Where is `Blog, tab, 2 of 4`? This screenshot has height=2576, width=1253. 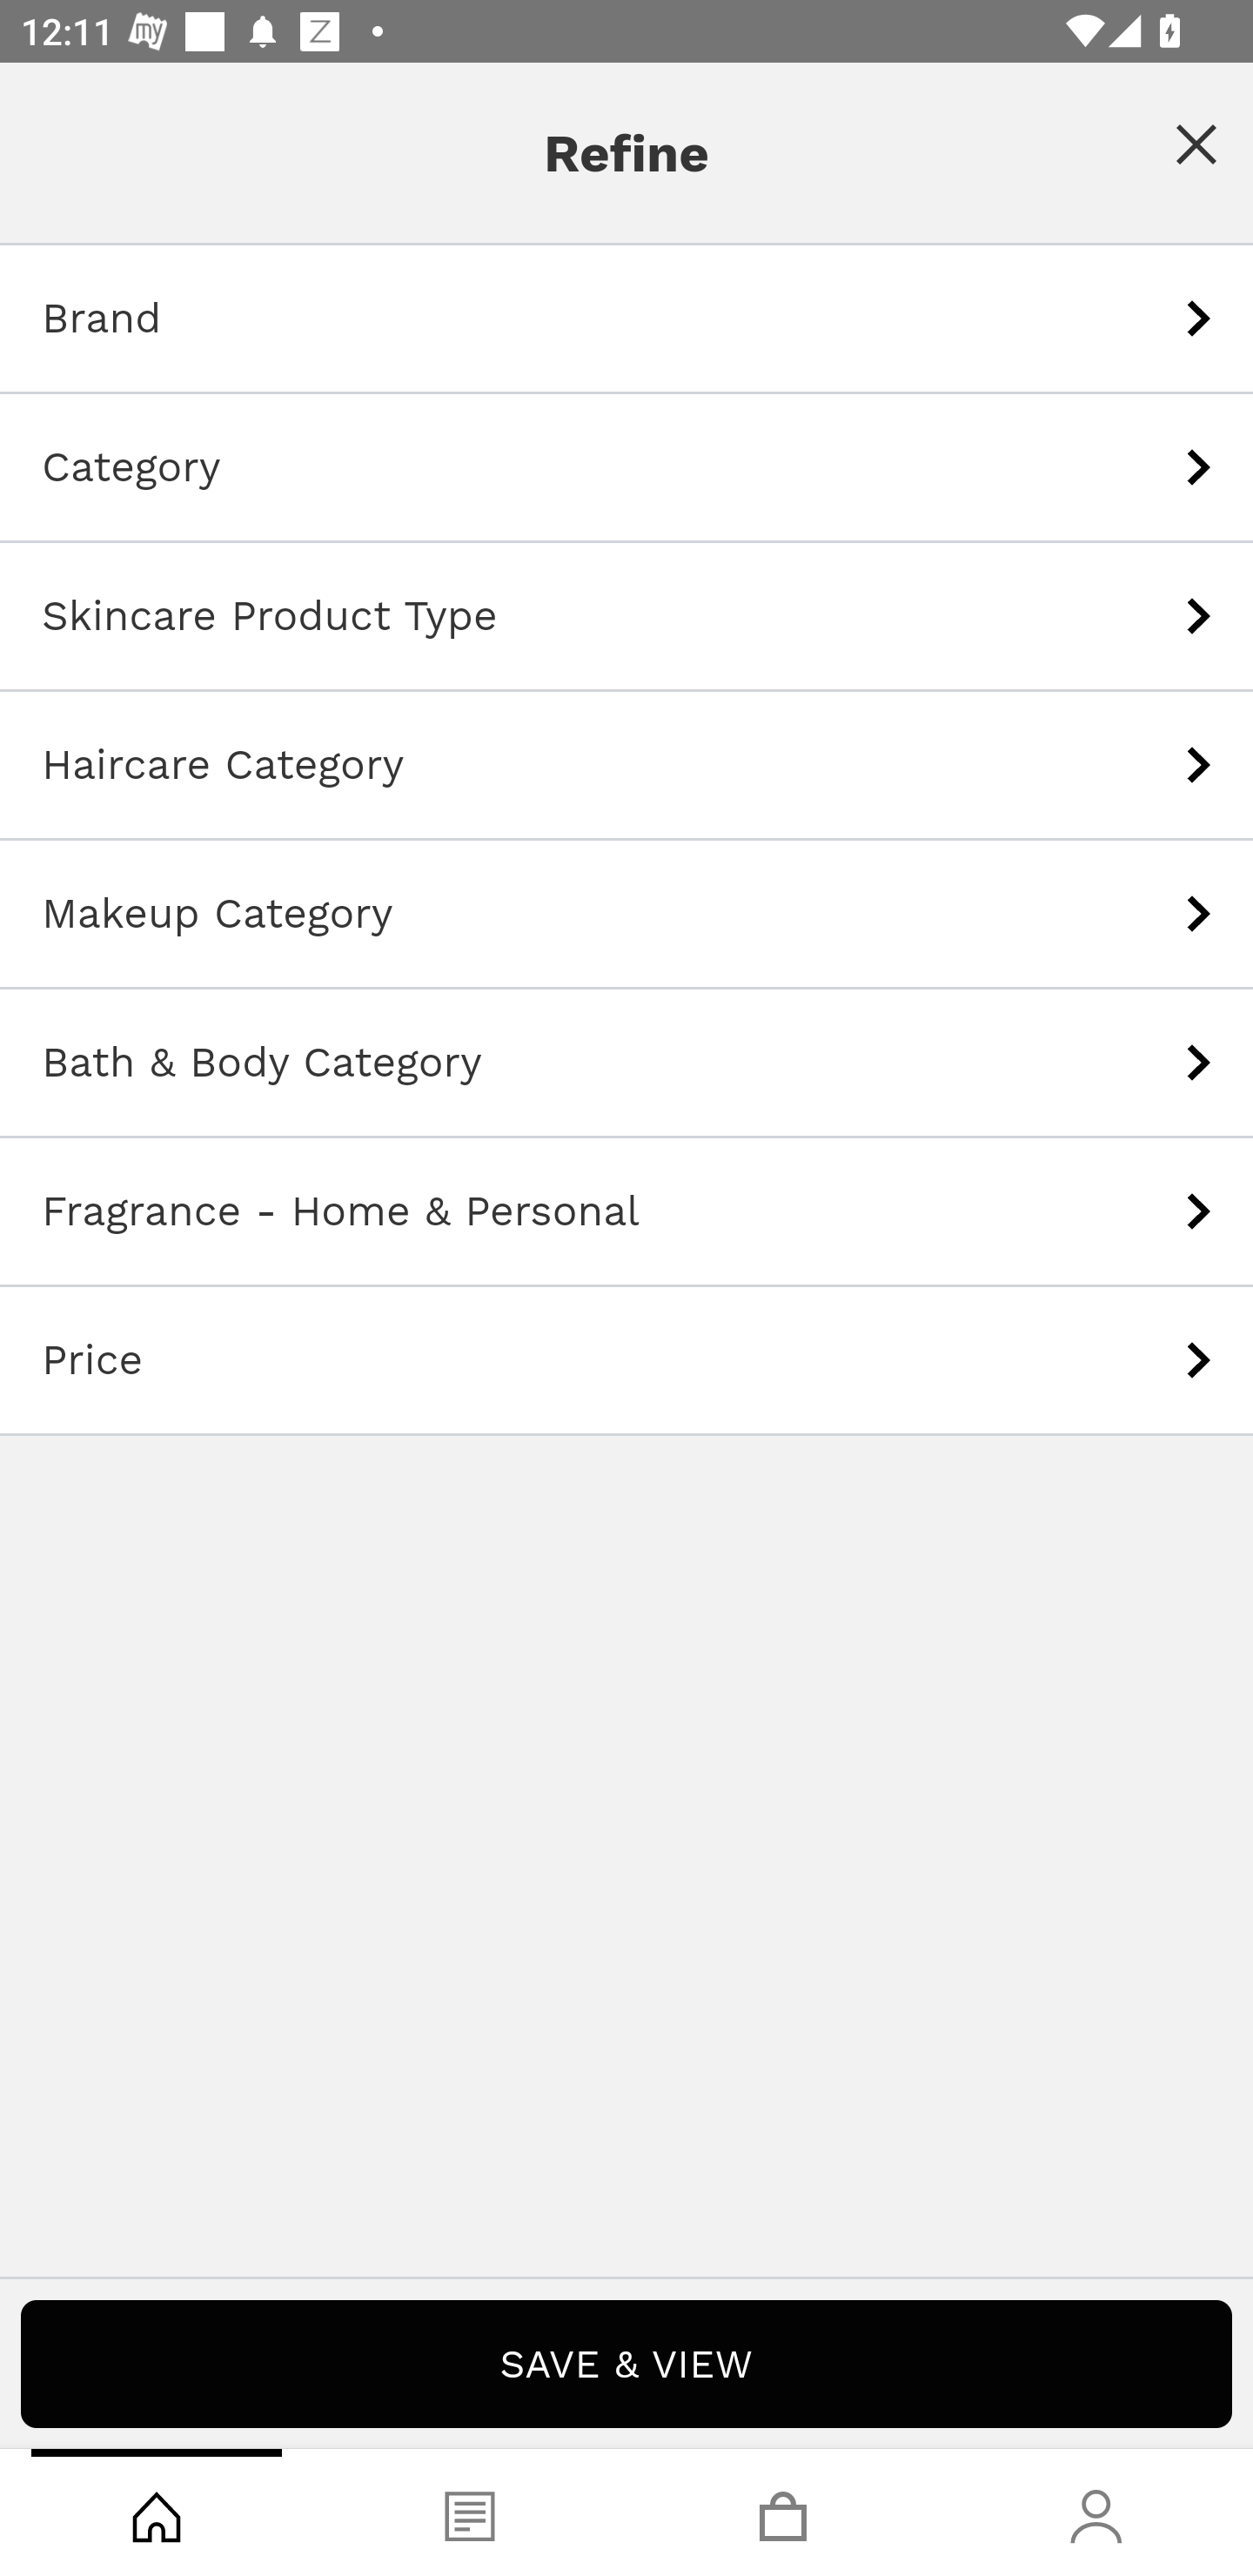 Blog, tab, 2 of 4 is located at coordinates (470, 2512).